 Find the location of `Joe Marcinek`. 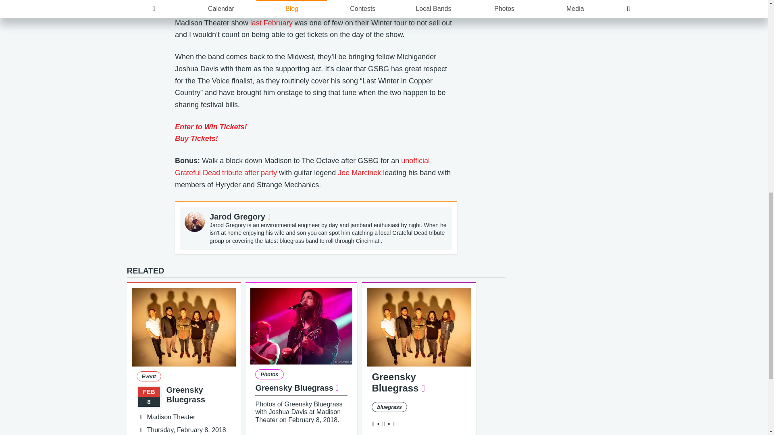

Joe Marcinek is located at coordinates (359, 172).